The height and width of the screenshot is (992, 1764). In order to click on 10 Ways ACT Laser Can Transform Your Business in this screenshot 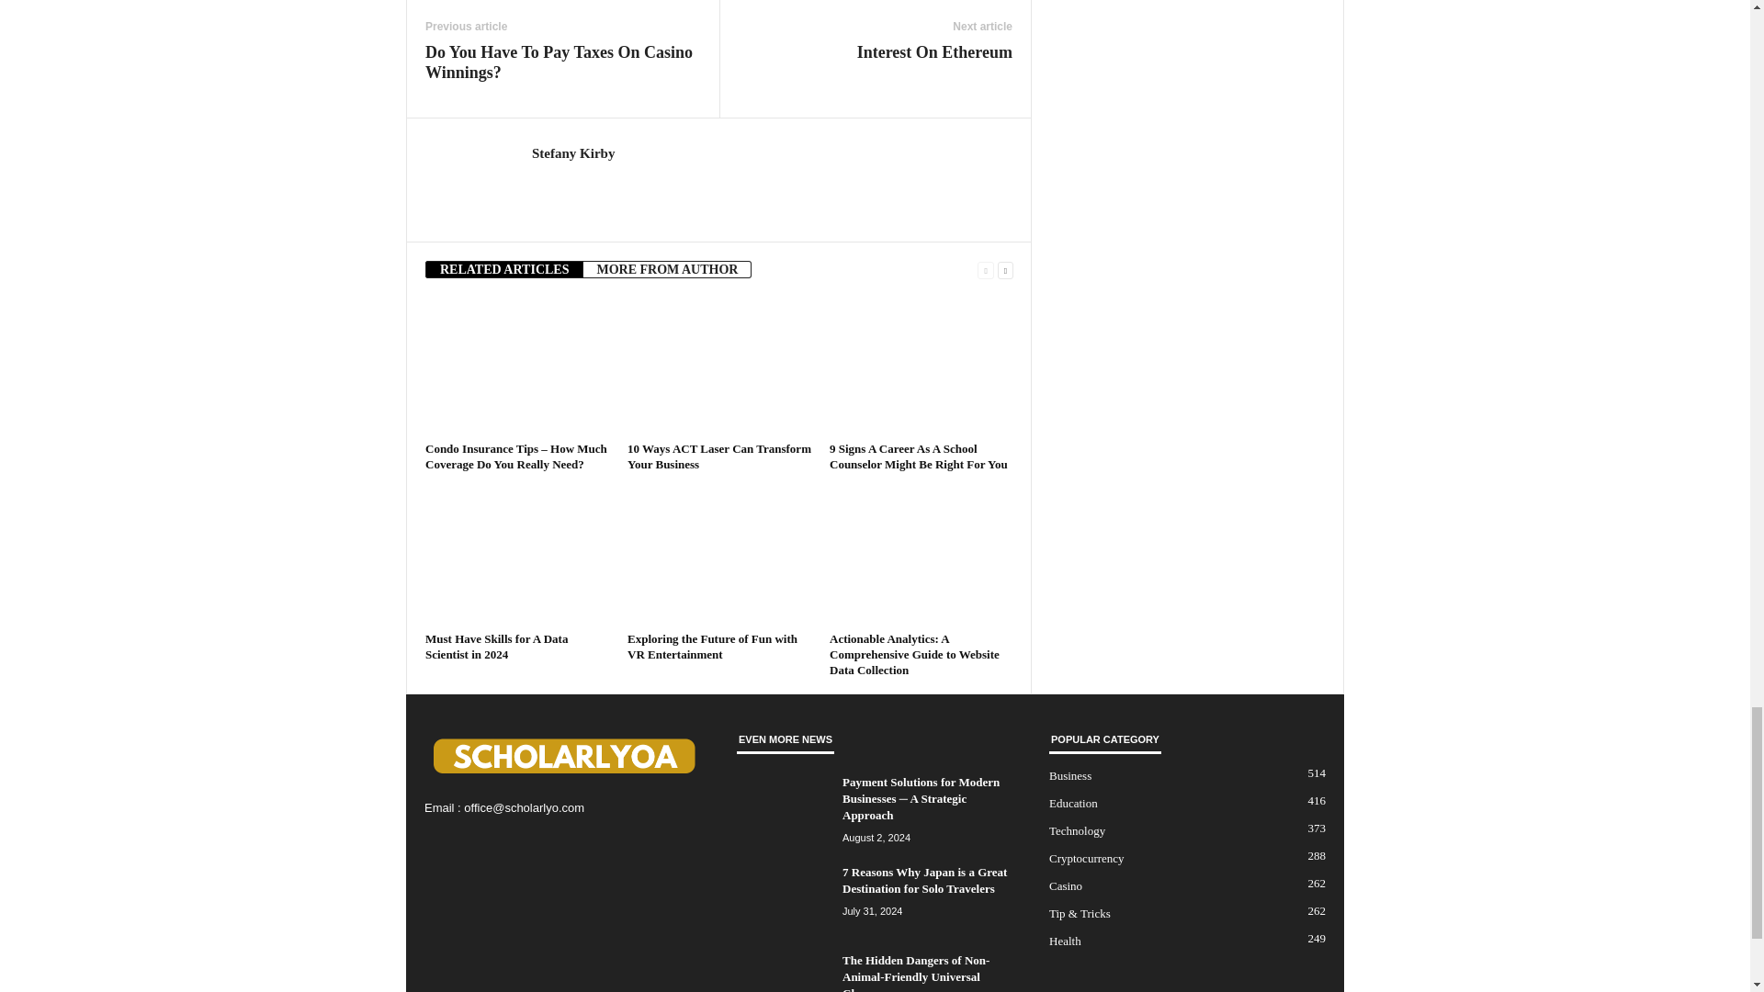, I will do `click(719, 456)`.